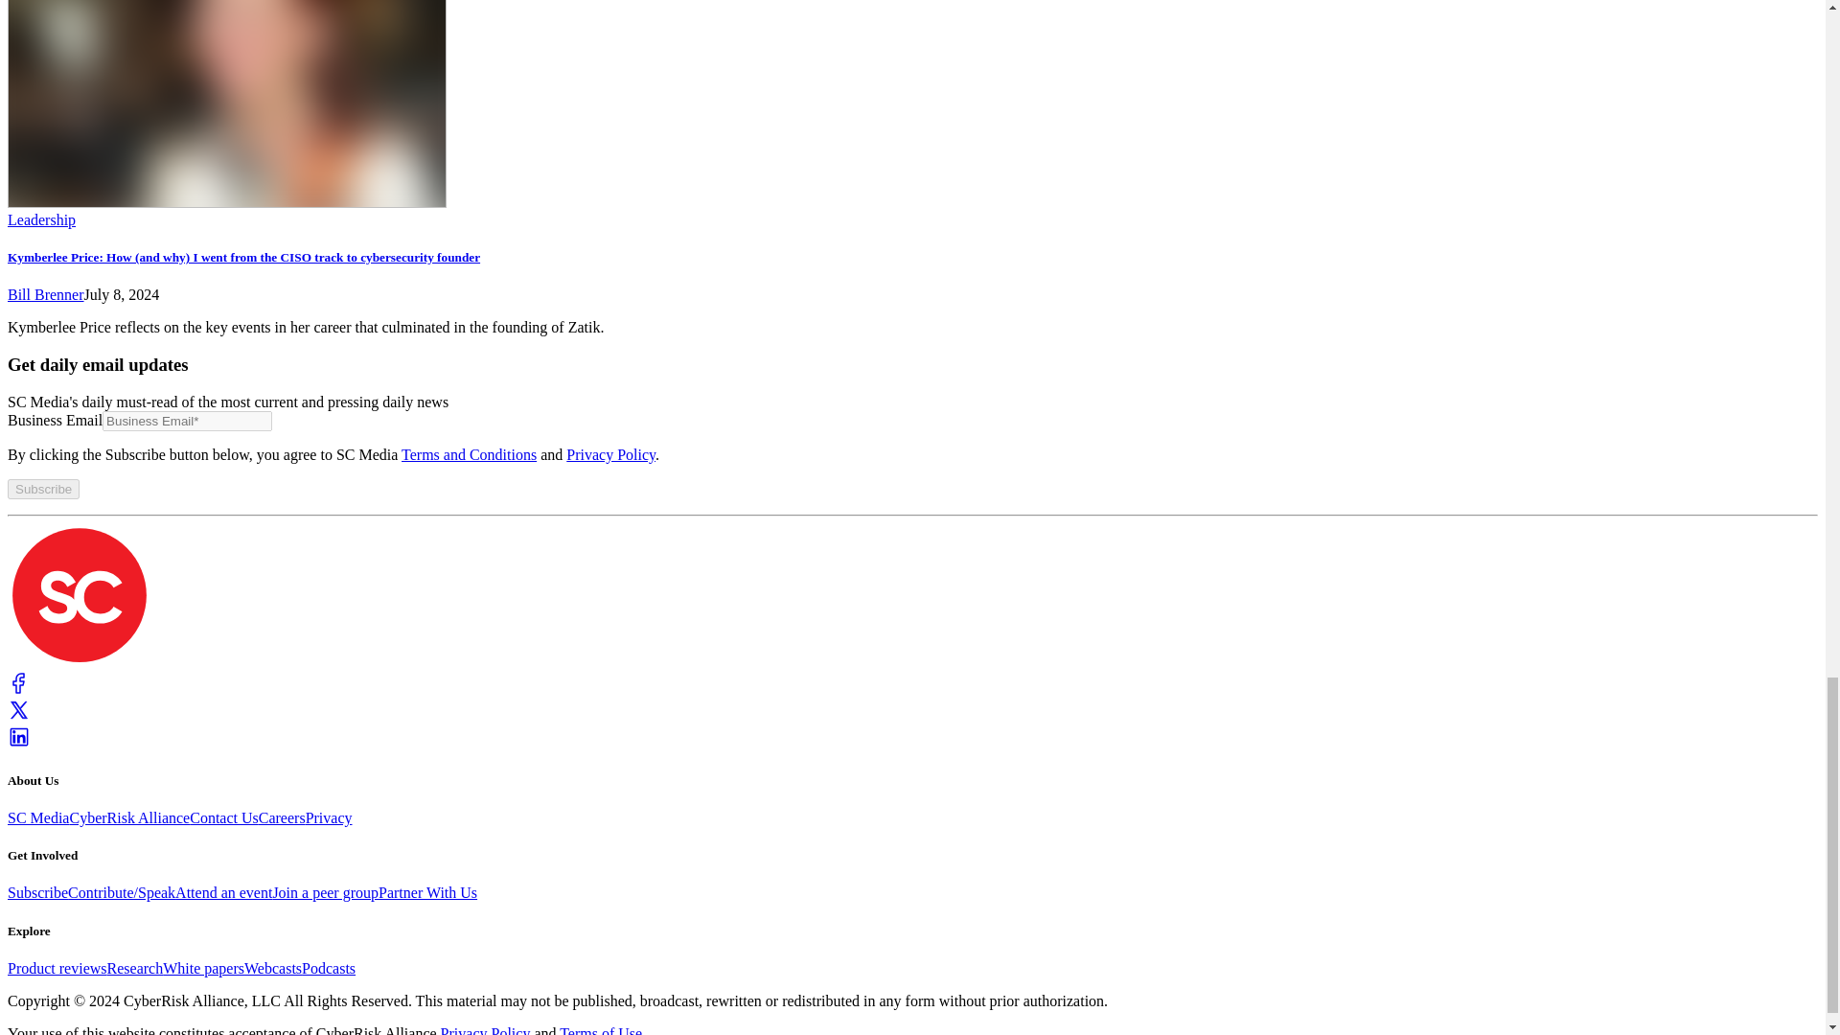 The height and width of the screenshot is (1035, 1840). I want to click on SC Media, so click(79, 661).